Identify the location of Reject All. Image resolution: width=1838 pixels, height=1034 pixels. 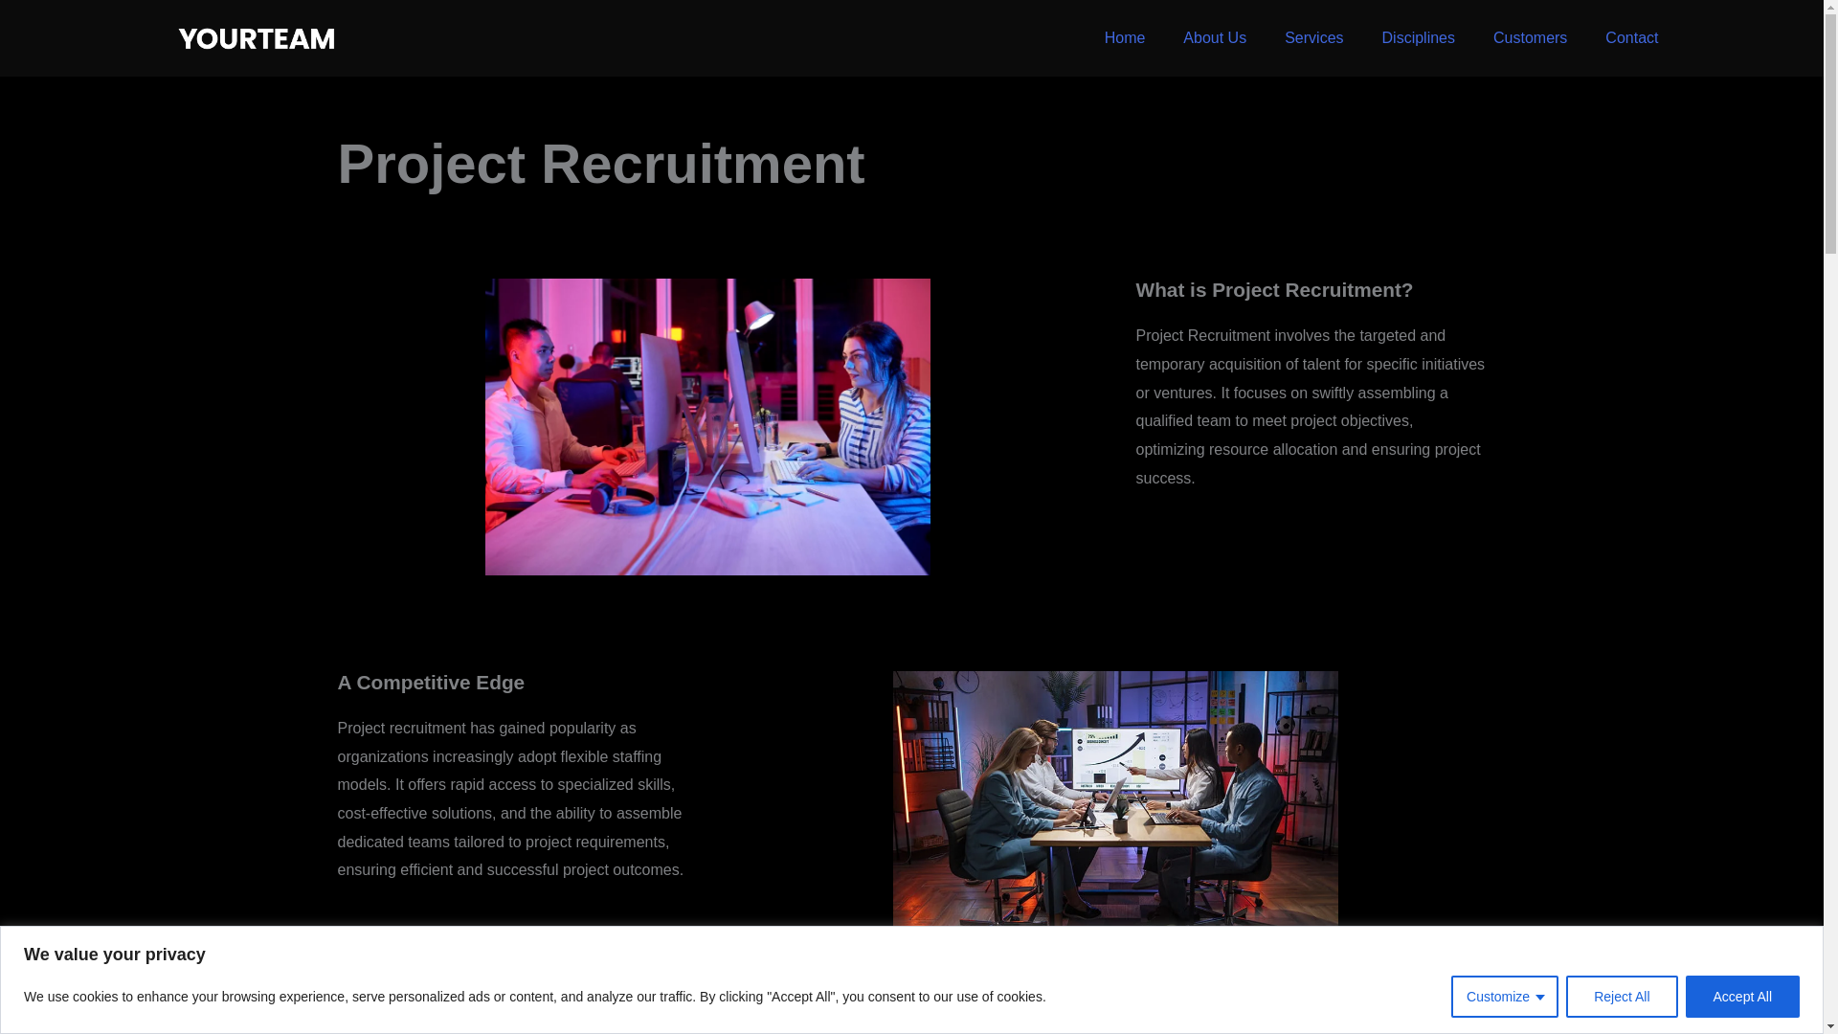
(1621, 996).